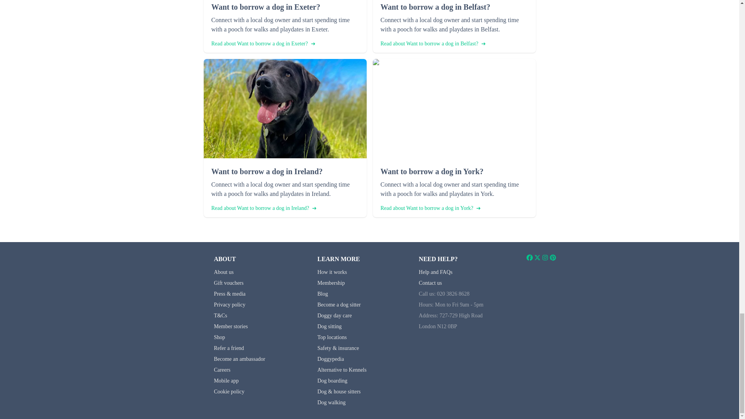 The image size is (745, 419). Describe the element at coordinates (229, 304) in the screenshot. I see `Privacy policy` at that location.